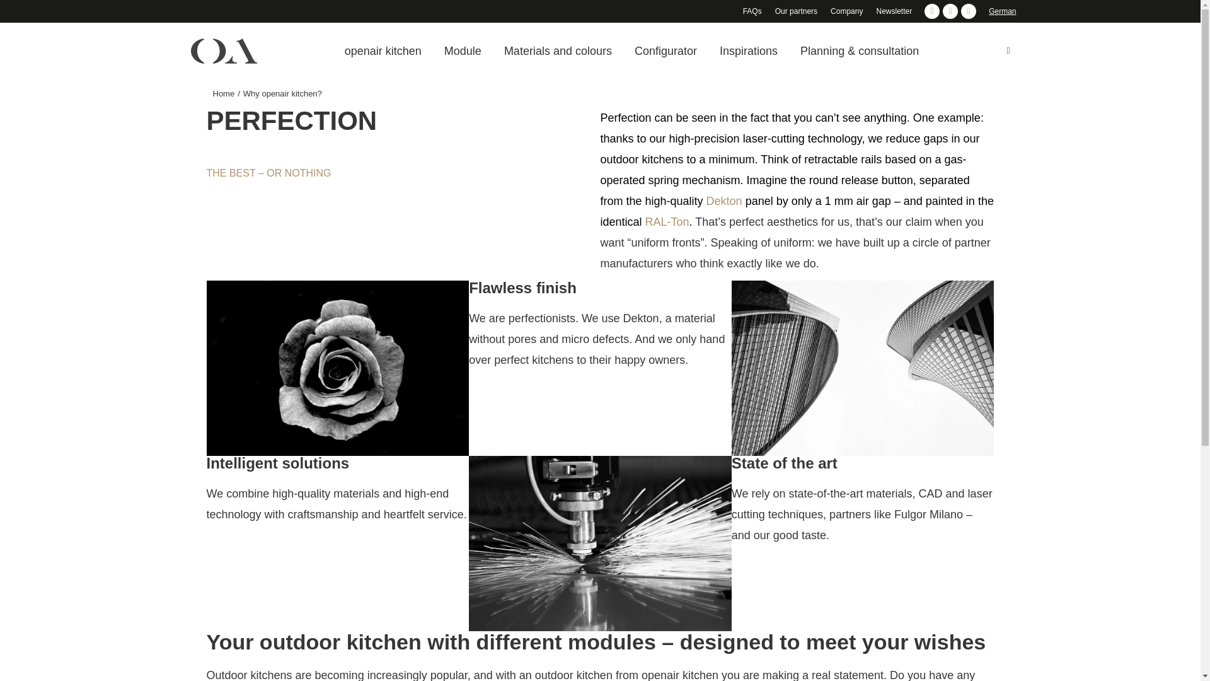 Image resolution: width=1210 pixels, height=681 pixels. I want to click on Configurator, so click(665, 51).